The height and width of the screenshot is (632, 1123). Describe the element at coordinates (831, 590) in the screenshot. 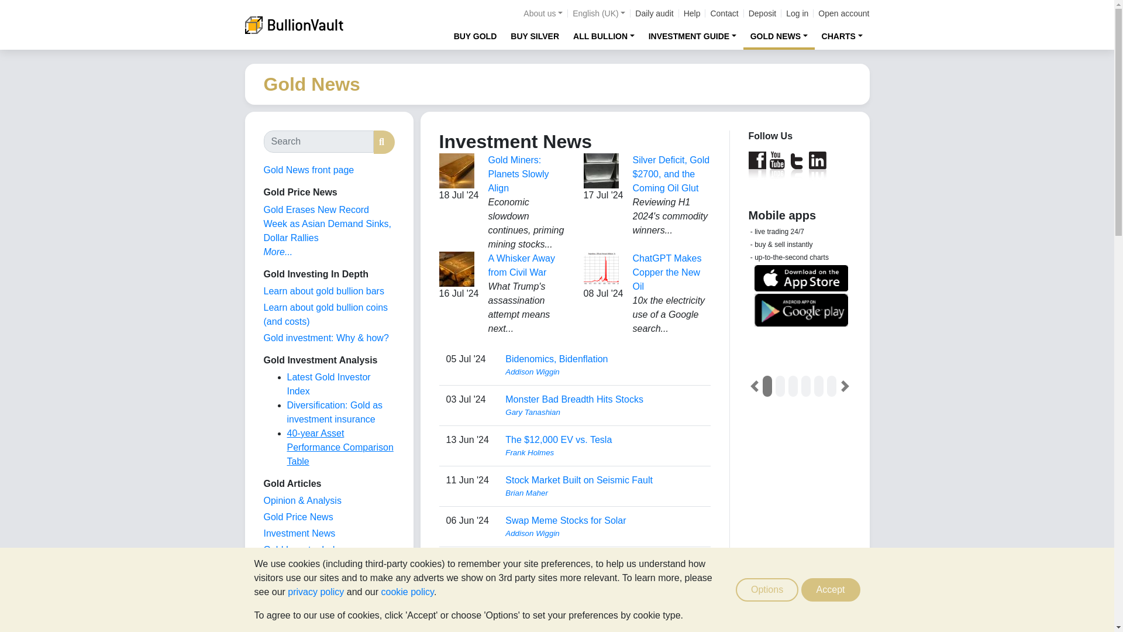

I see `Accept` at that location.